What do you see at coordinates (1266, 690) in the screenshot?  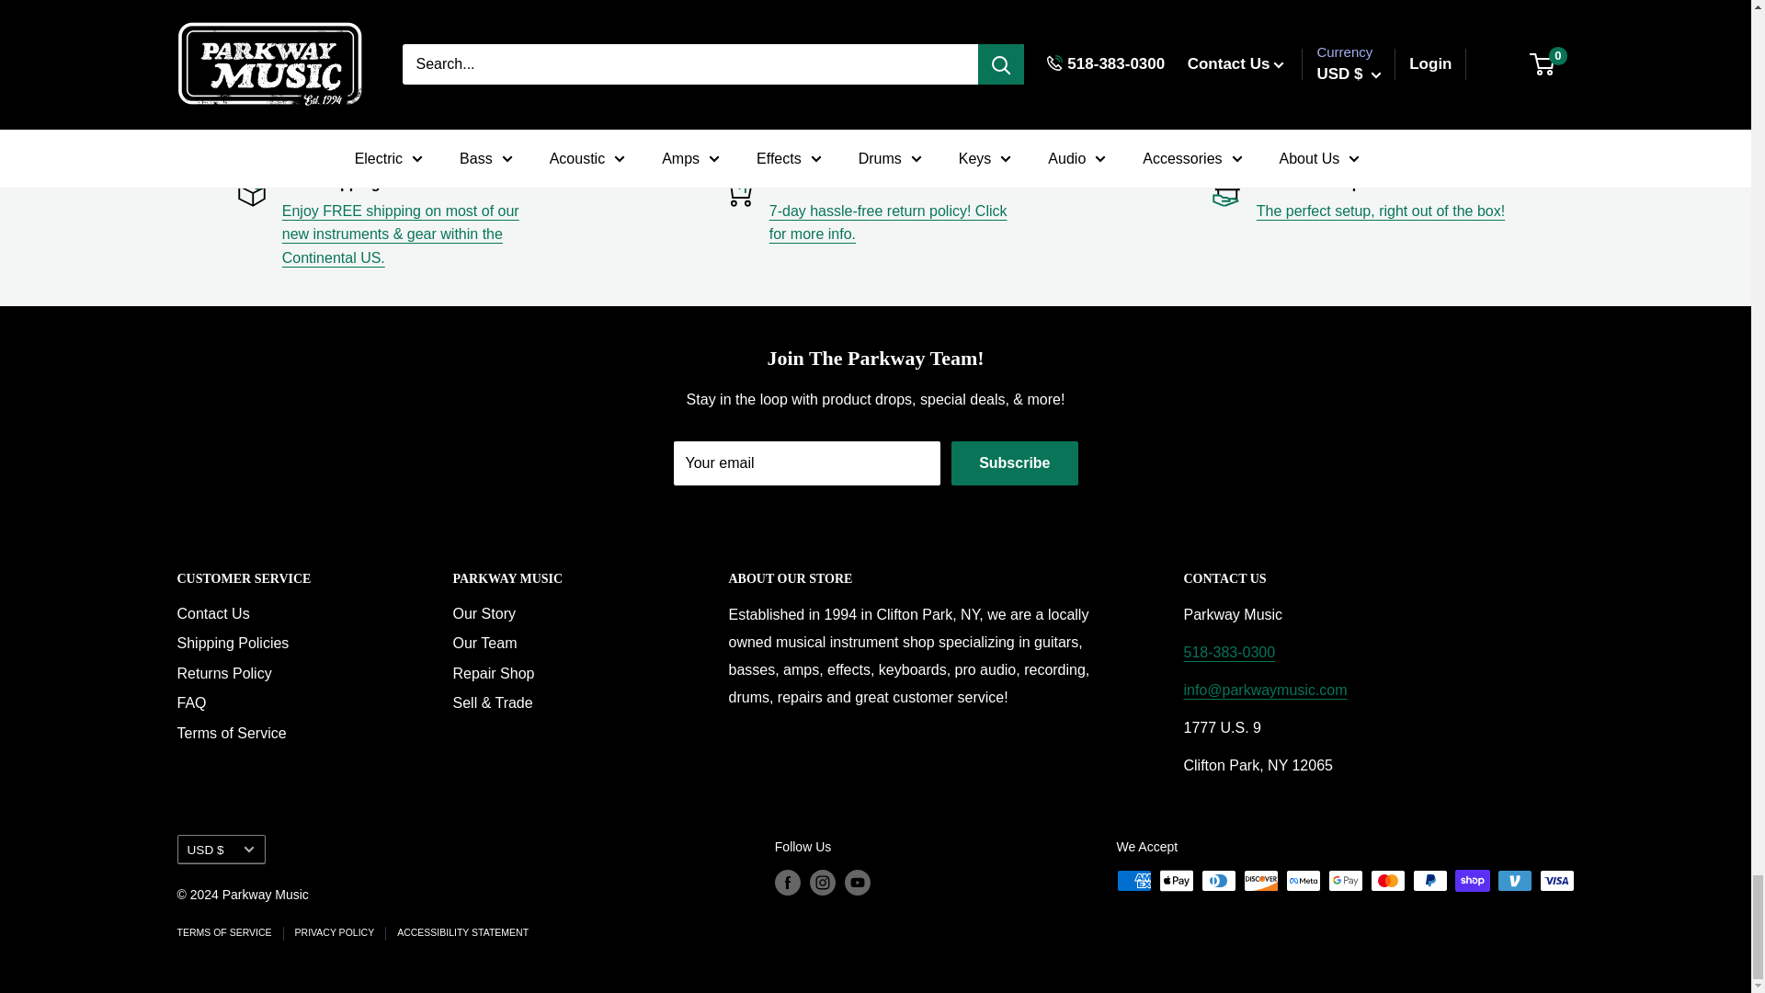 I see `Parkway Music Email Address` at bounding box center [1266, 690].